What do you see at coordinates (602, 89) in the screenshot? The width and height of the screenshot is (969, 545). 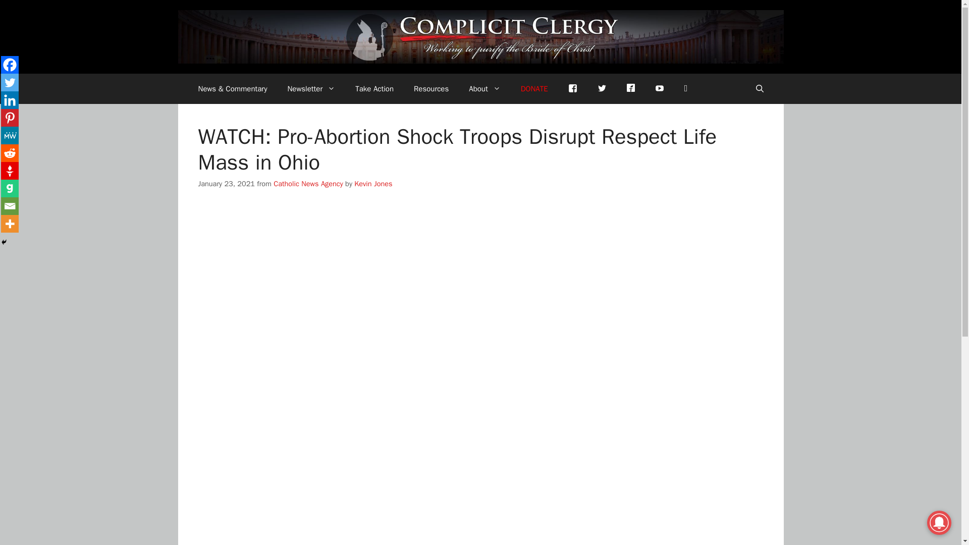 I see `Twitter` at bounding box center [602, 89].